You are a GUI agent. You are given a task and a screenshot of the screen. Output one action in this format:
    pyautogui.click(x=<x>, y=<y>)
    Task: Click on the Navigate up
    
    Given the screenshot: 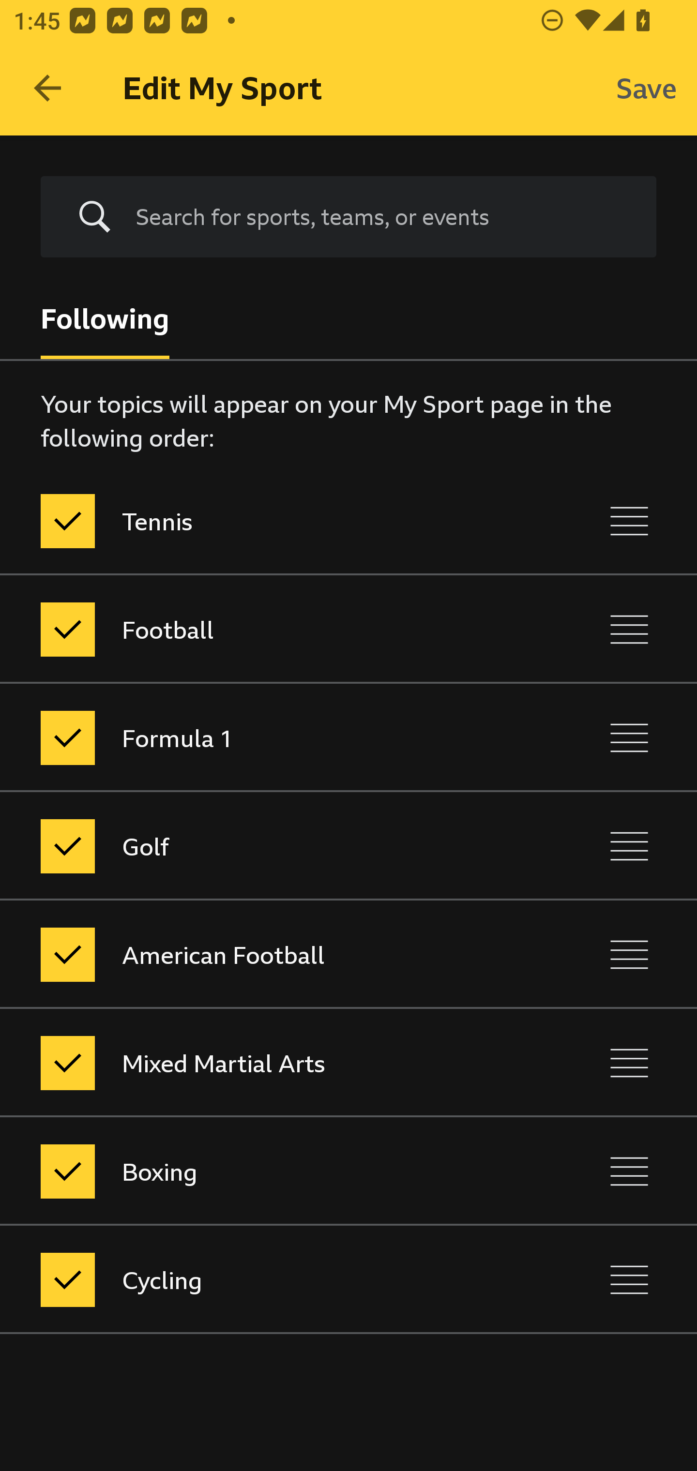 What is the action you would take?
    pyautogui.click(x=47, y=88)
    